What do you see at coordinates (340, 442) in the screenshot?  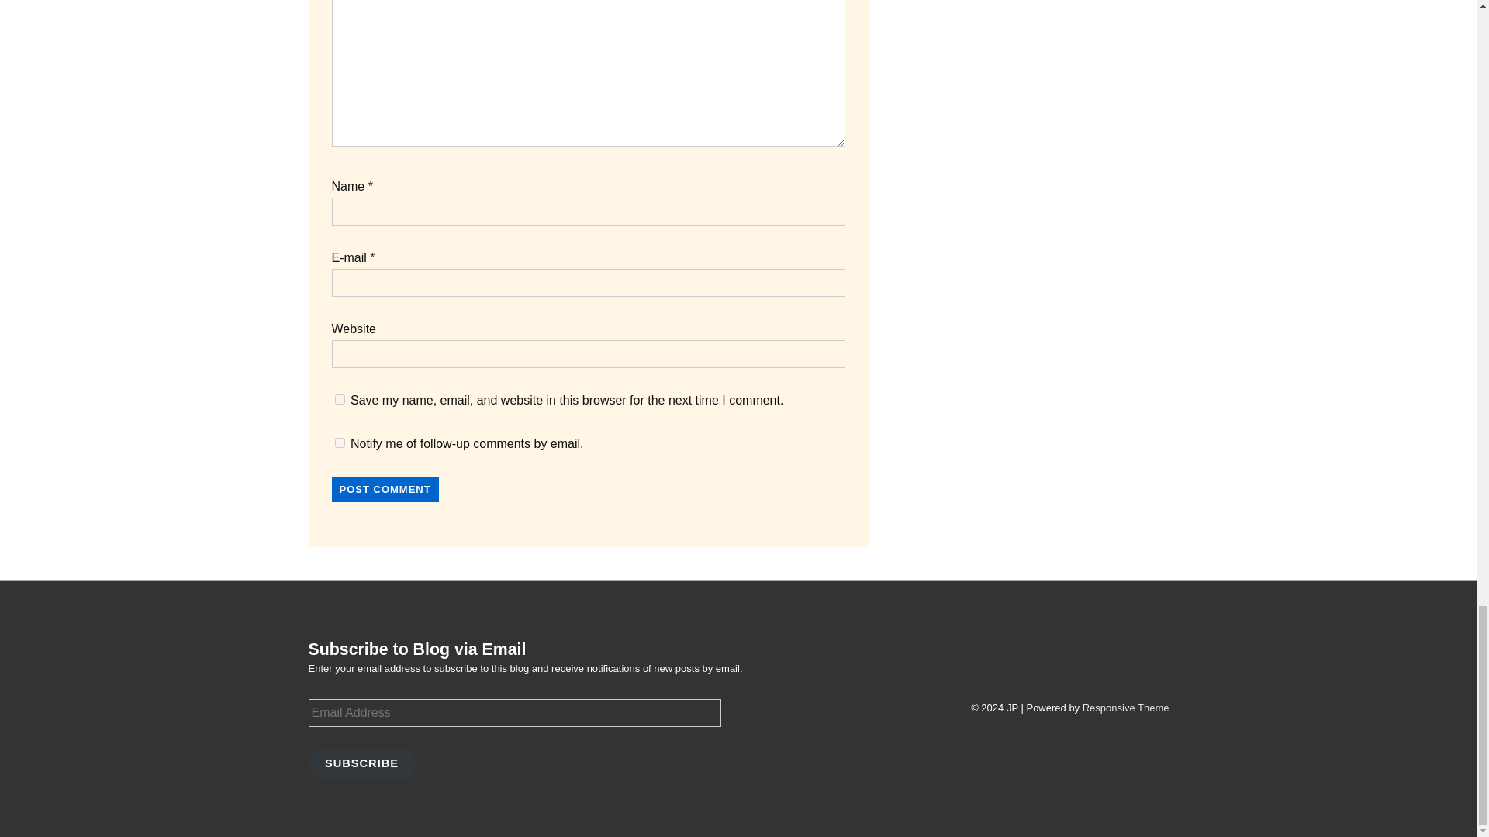 I see `subscribe` at bounding box center [340, 442].